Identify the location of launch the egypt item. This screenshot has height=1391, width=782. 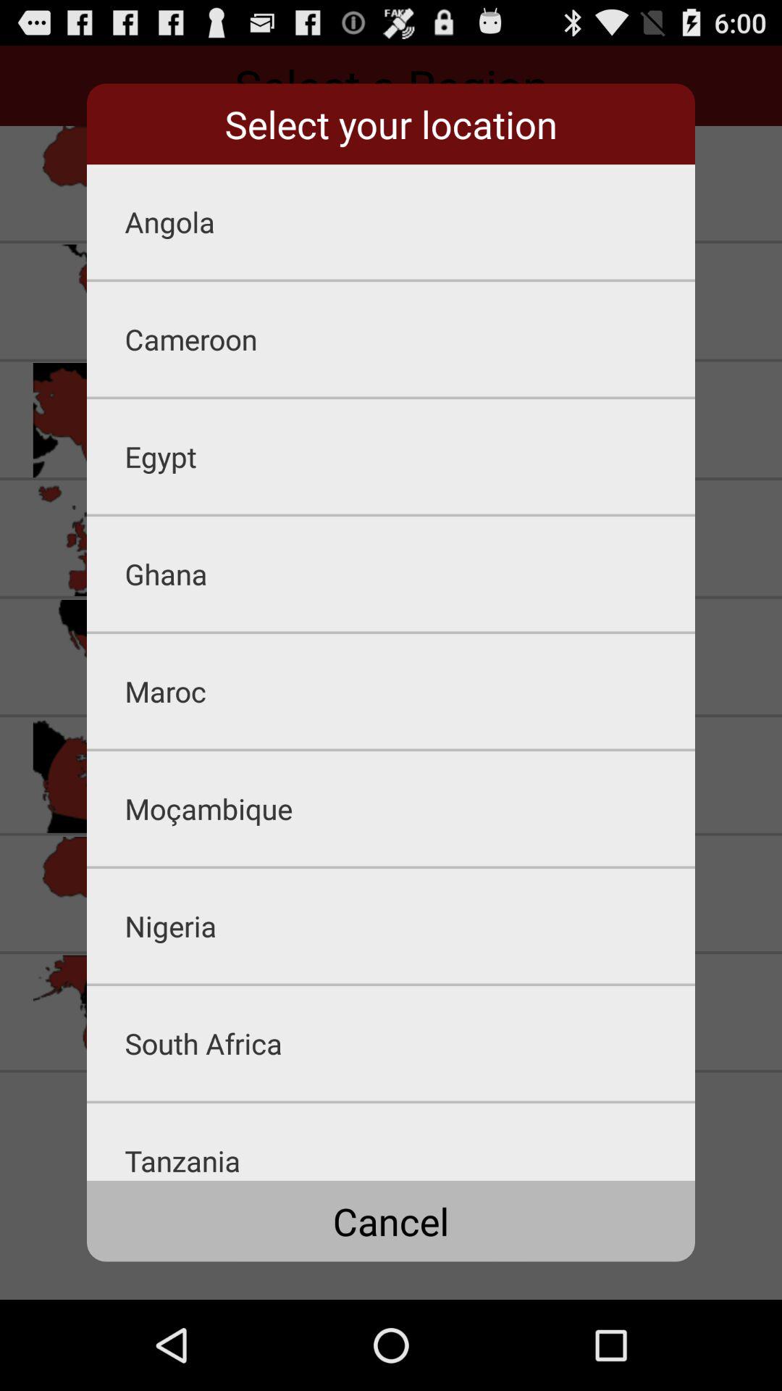
(410, 456).